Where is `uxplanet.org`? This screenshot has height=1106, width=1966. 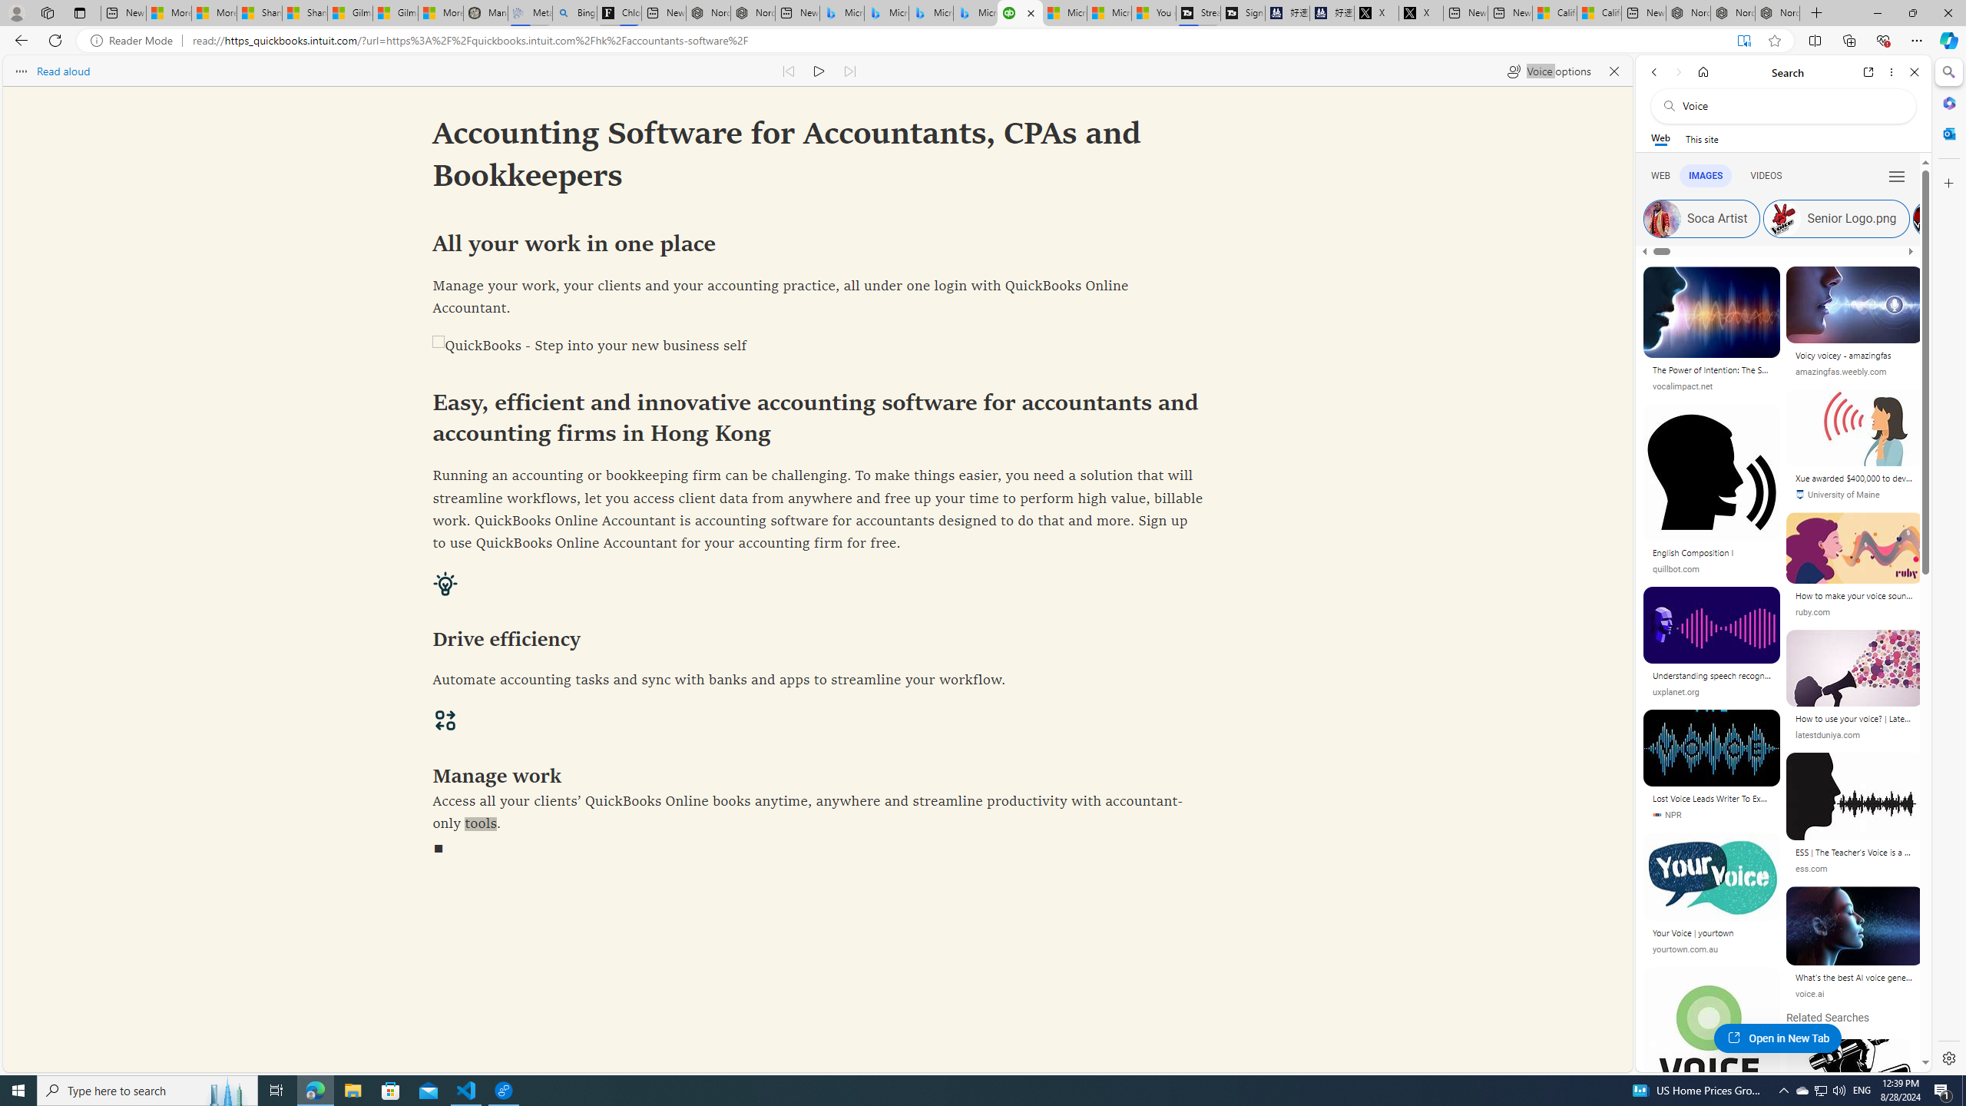 uxplanet.org is located at coordinates (1676, 693).